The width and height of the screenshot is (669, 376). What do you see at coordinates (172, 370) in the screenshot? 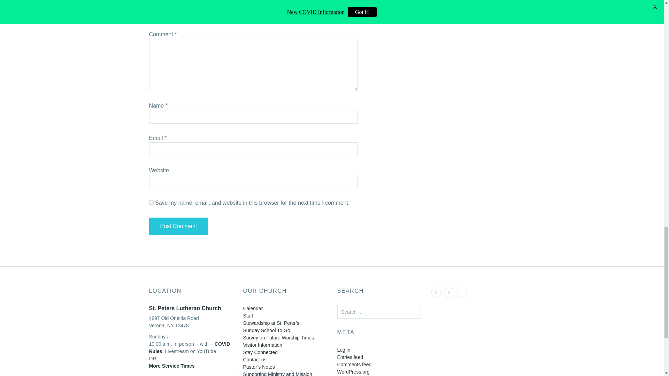
I see `How do I get there?` at bounding box center [172, 370].